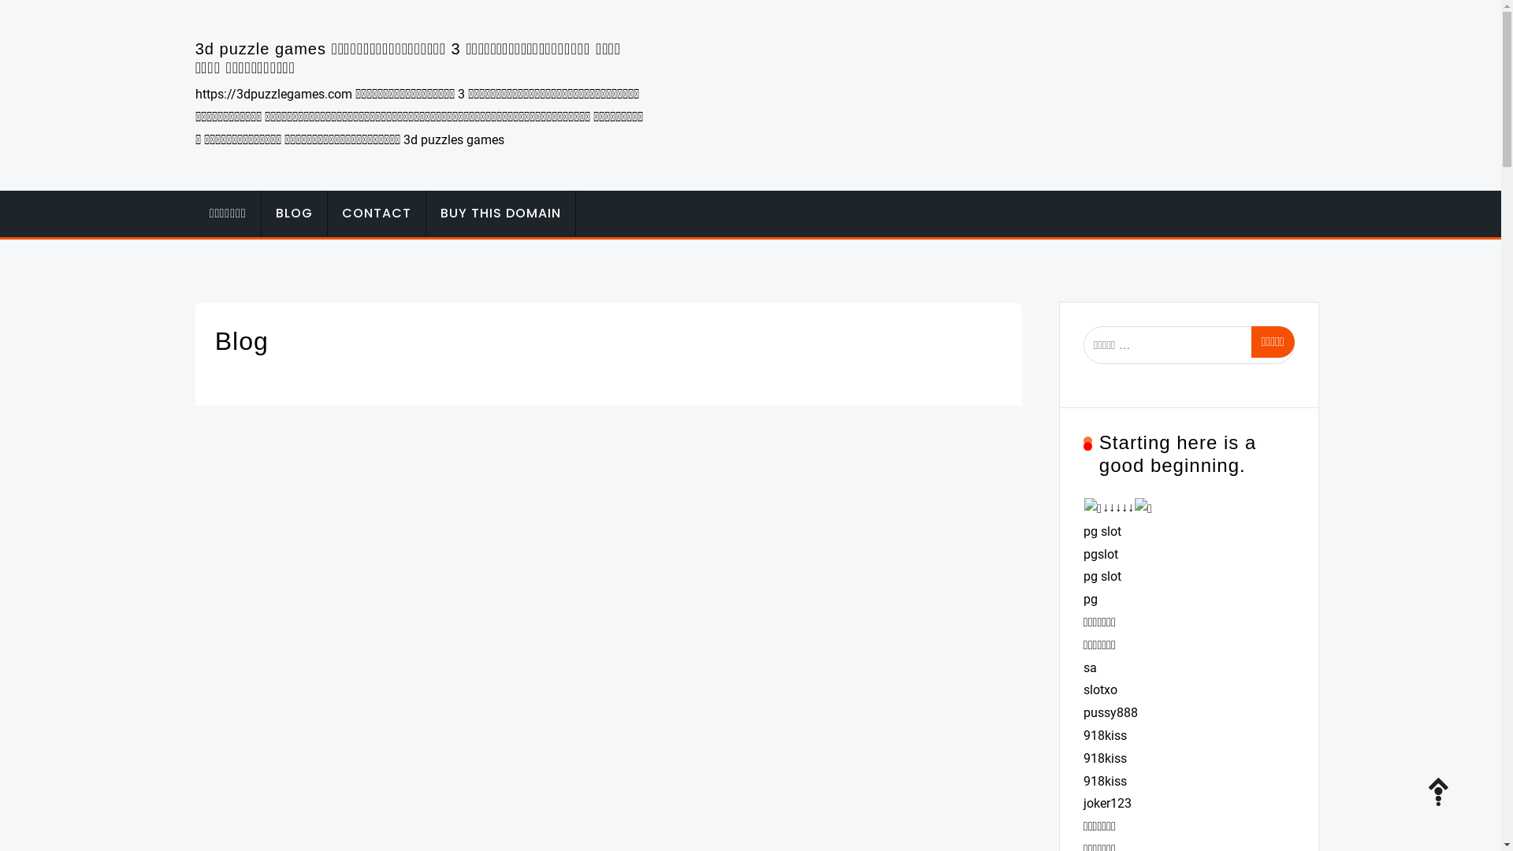  I want to click on pg slot, so click(1102, 577).